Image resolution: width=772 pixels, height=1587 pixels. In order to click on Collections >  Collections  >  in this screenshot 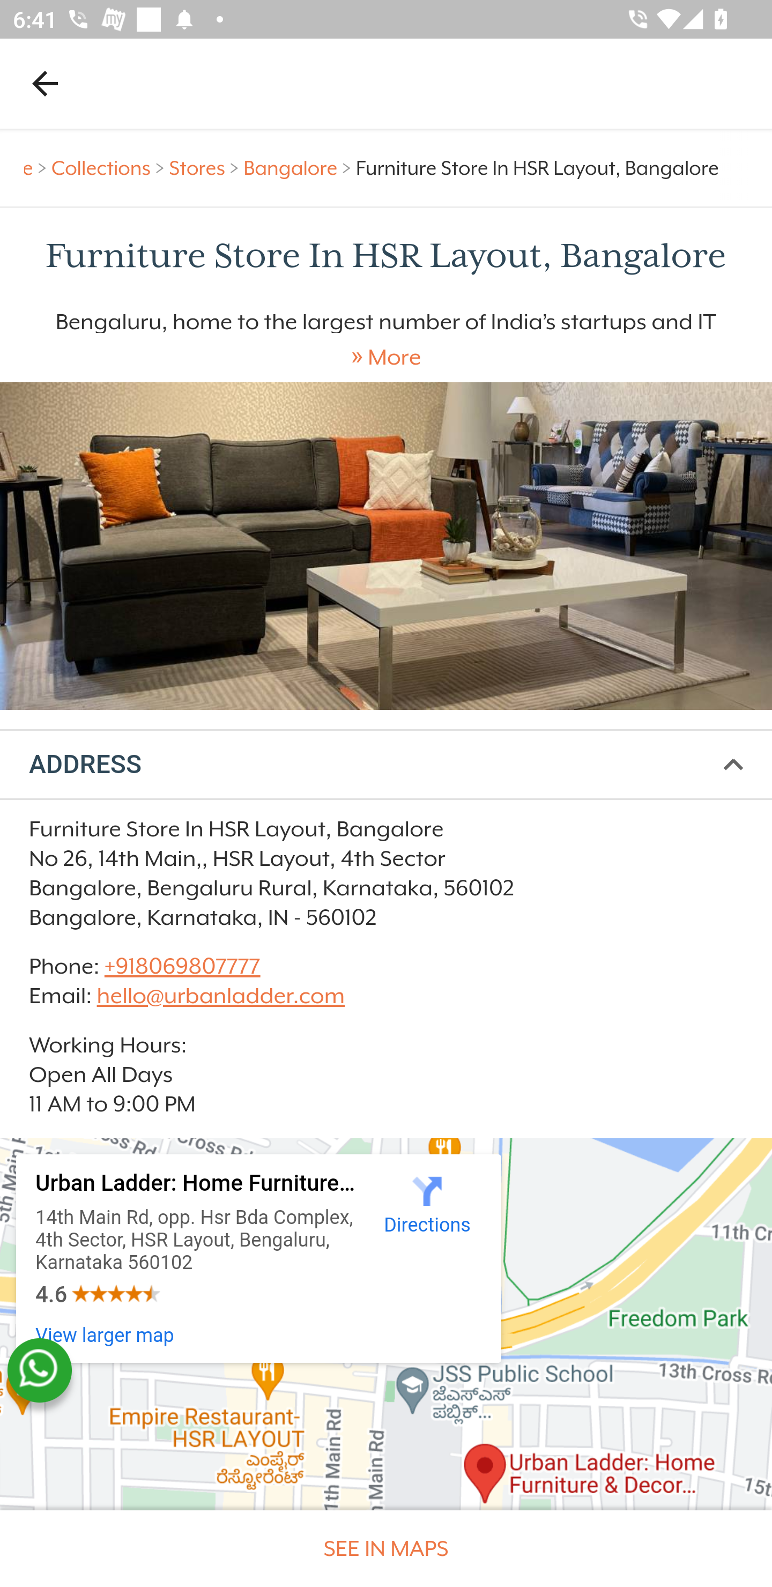, I will do `click(110, 168)`.